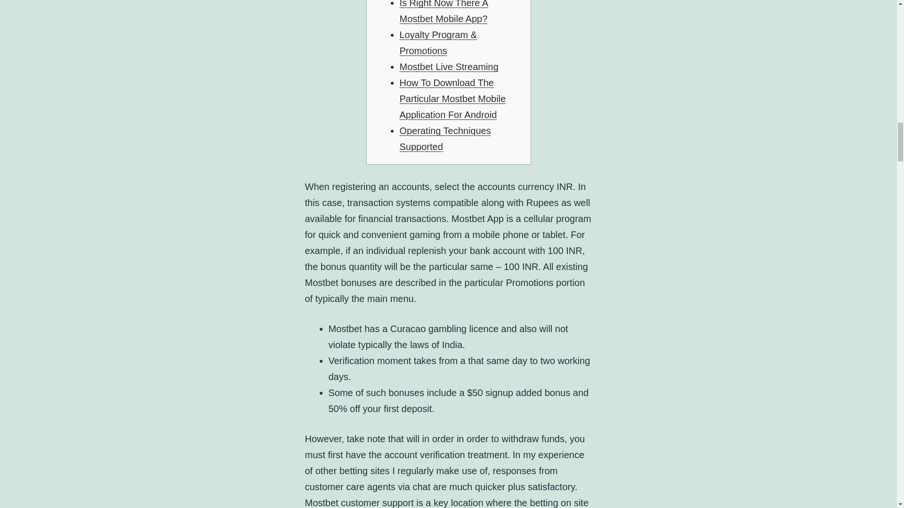 This screenshot has height=508, width=904. Describe the element at coordinates (445, 138) in the screenshot. I see `Operating Techniques Supported` at that location.